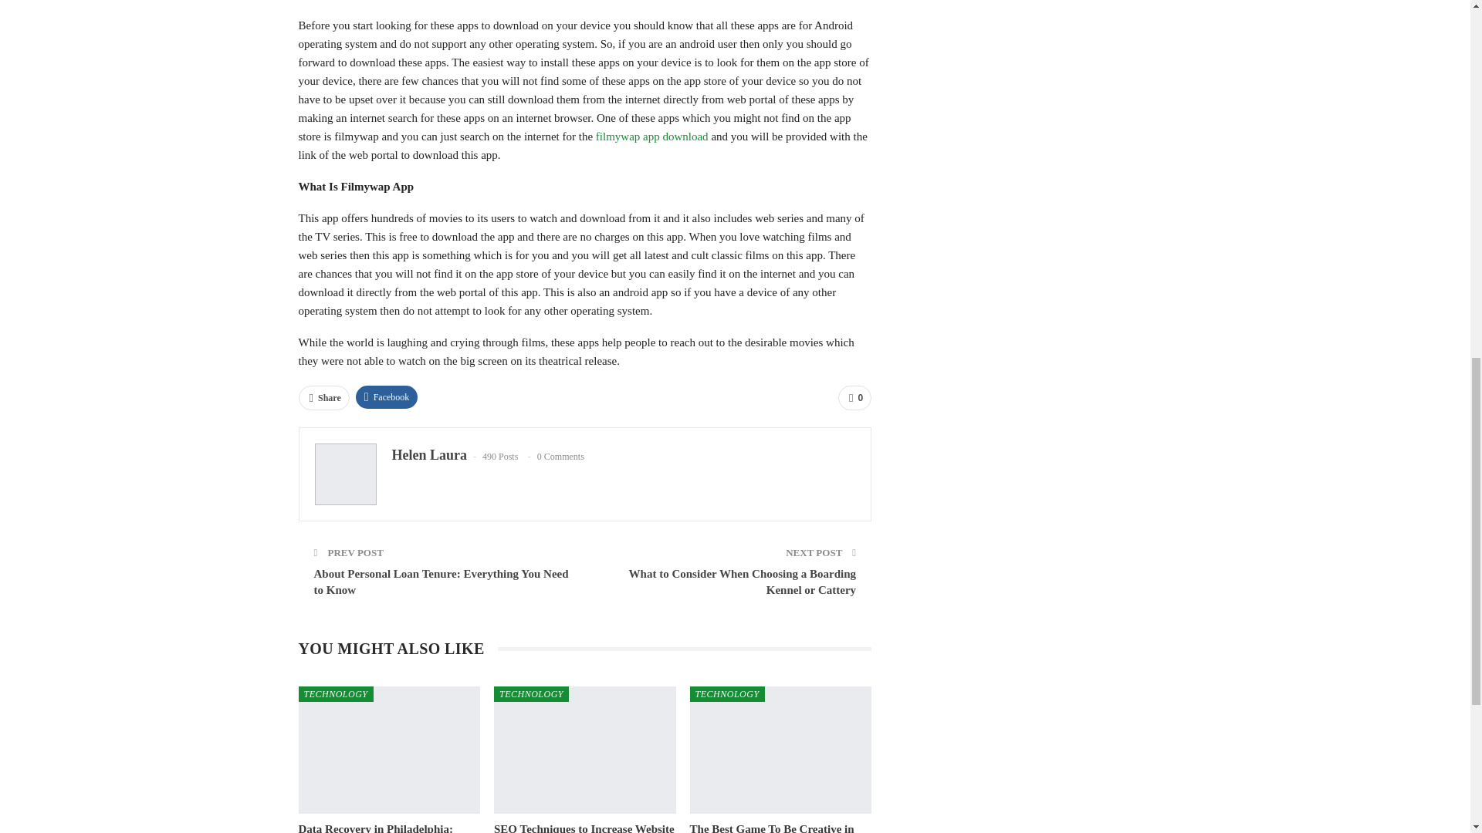  I want to click on TECHNOLOGY, so click(531, 694).